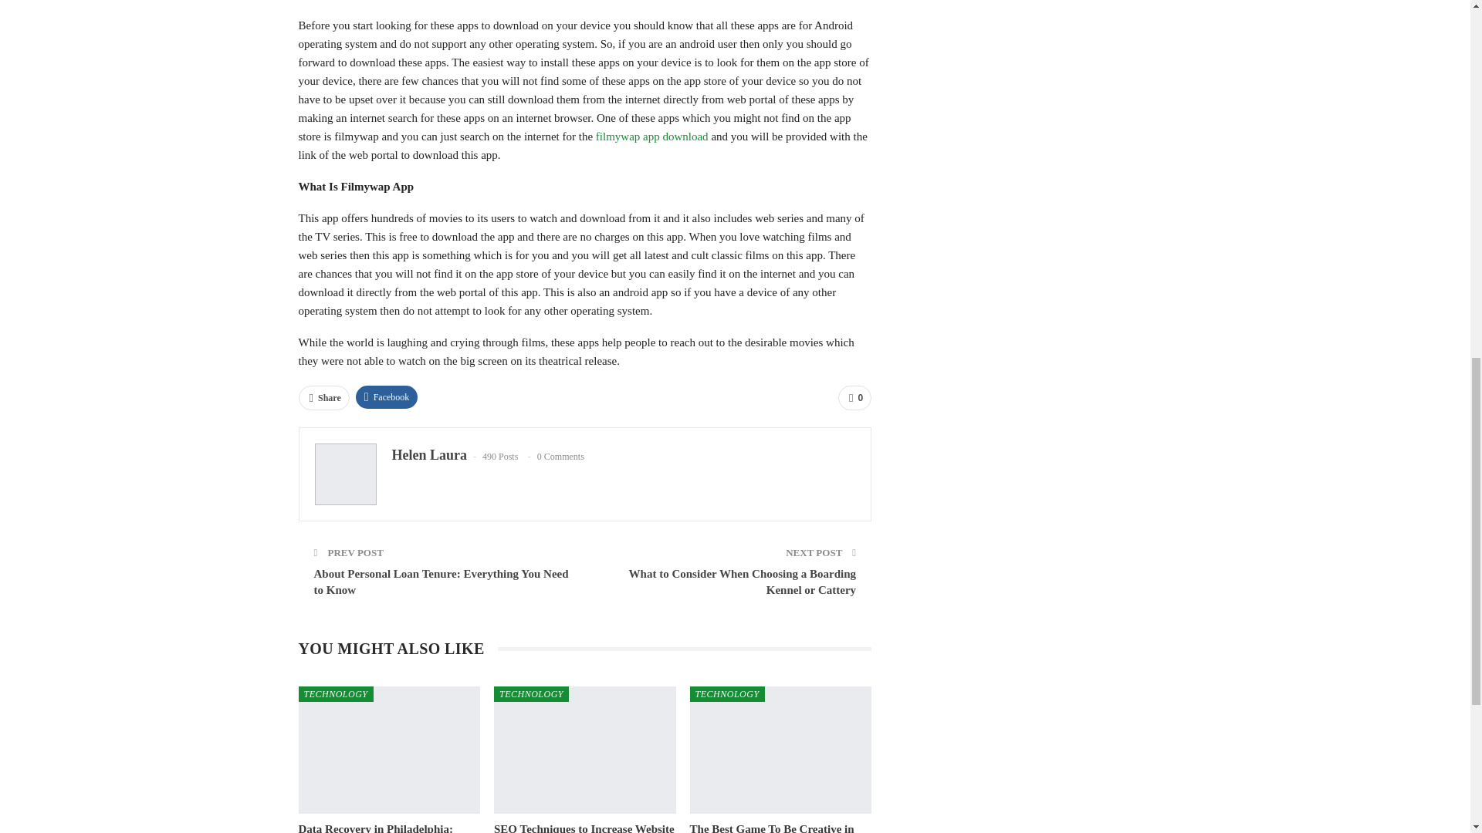  I want to click on TECHNOLOGY, so click(531, 694).